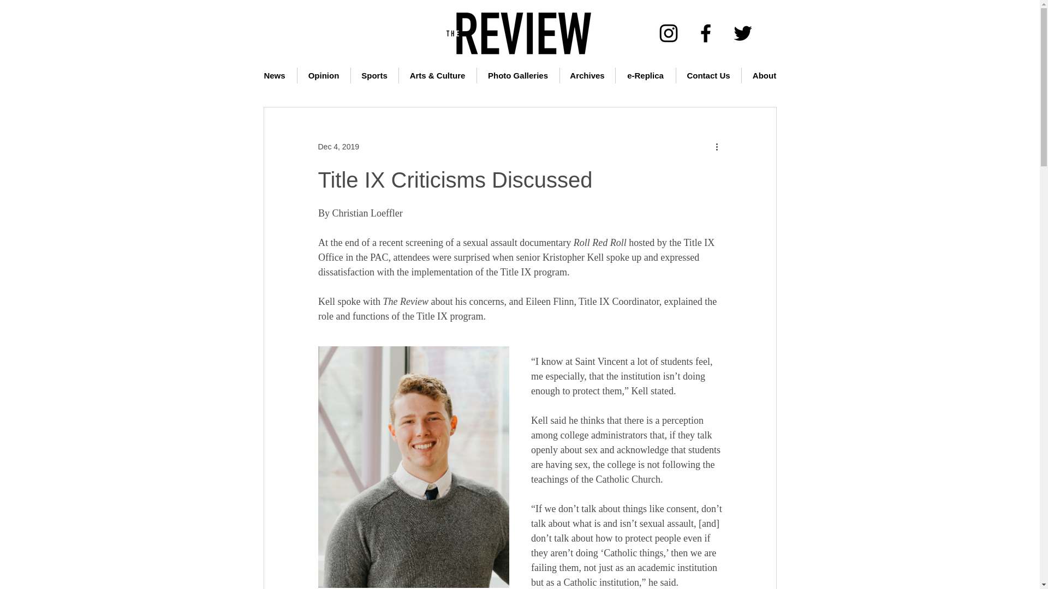 The height and width of the screenshot is (589, 1048). I want to click on Sports, so click(374, 75).